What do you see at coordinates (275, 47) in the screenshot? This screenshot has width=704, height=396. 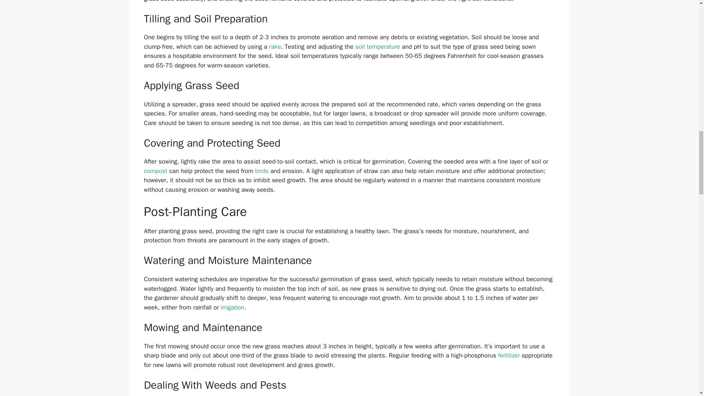 I see `rake` at bounding box center [275, 47].